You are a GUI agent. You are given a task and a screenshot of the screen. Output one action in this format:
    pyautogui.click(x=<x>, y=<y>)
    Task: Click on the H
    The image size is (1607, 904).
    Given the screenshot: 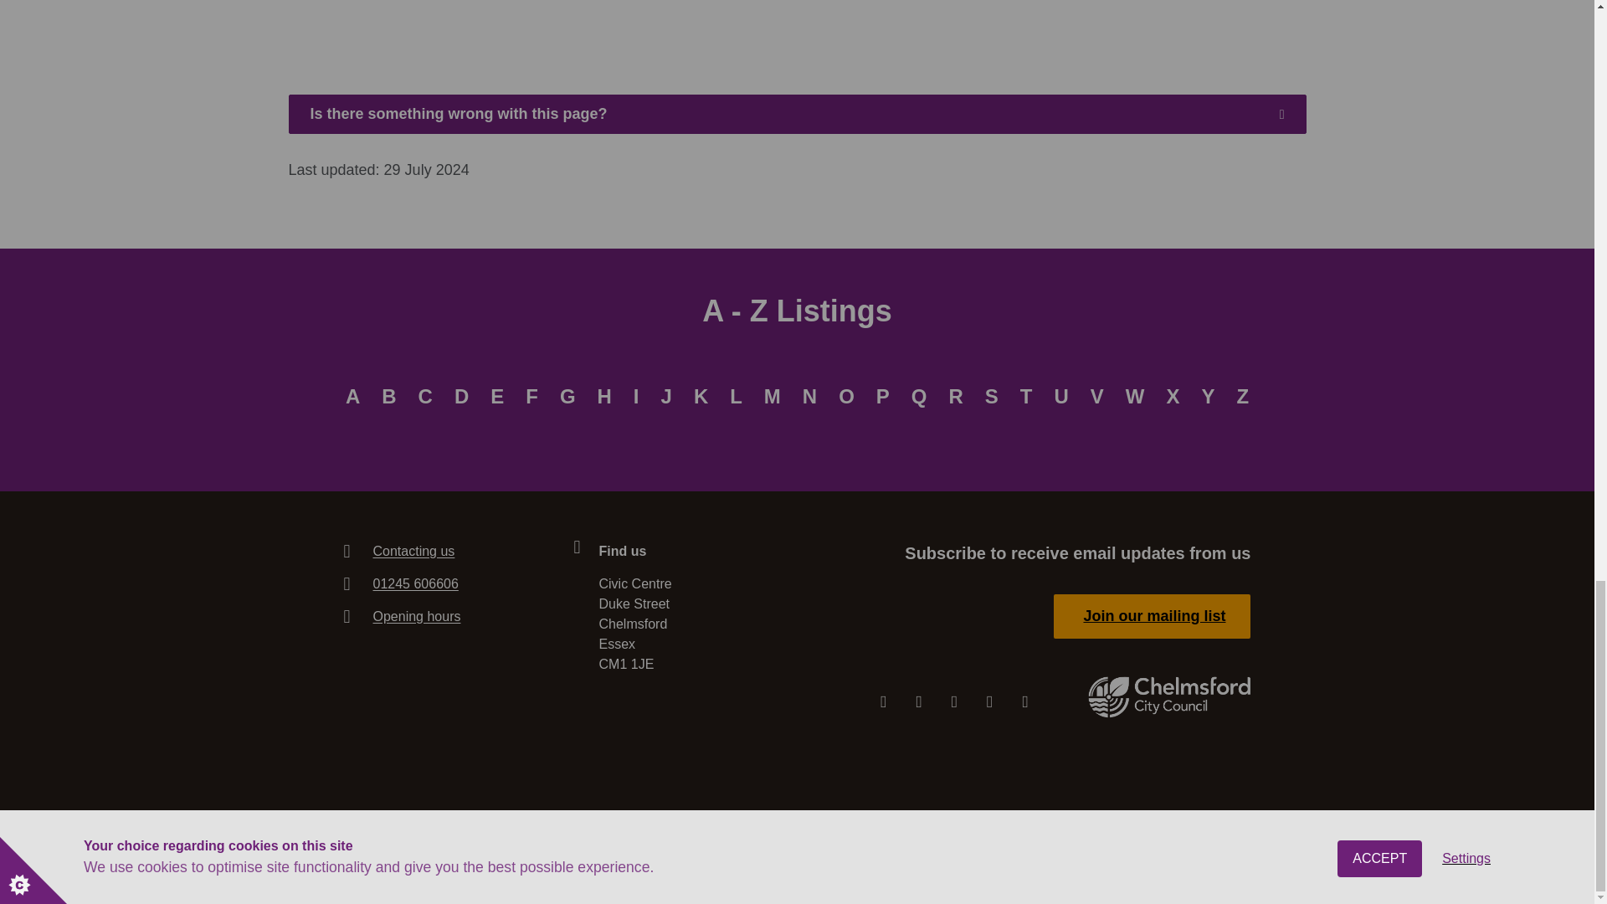 What is the action you would take?
    pyautogui.click(x=604, y=397)
    